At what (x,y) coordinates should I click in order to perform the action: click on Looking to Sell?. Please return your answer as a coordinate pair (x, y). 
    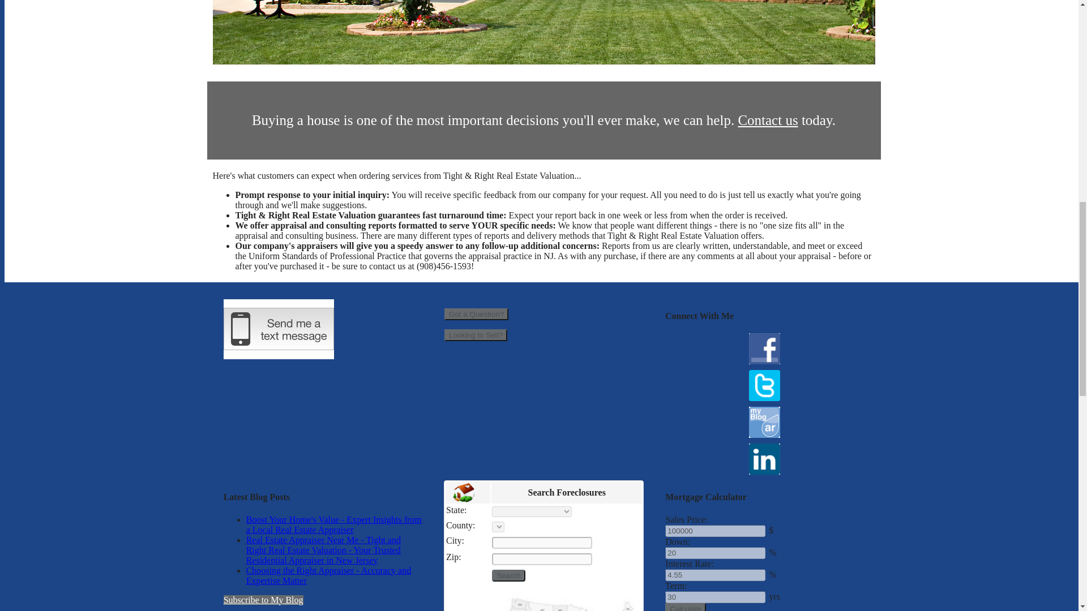
    Looking at the image, I should click on (476, 335).